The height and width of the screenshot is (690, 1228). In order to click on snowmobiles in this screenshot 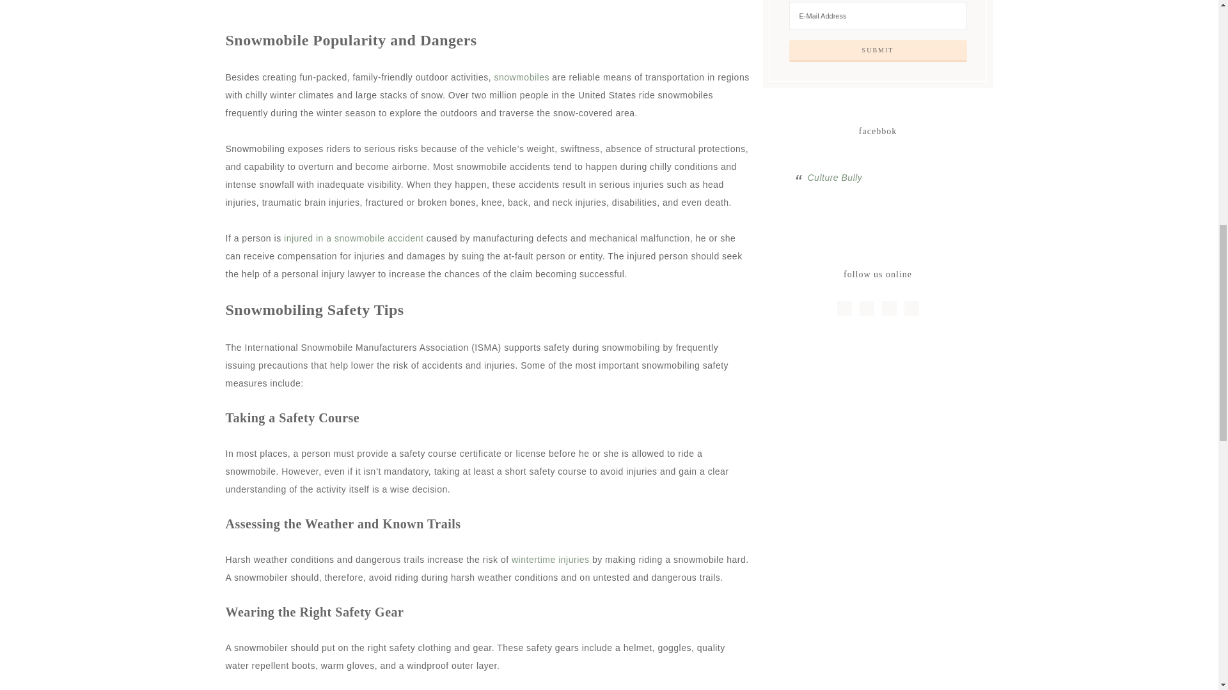, I will do `click(522, 77)`.